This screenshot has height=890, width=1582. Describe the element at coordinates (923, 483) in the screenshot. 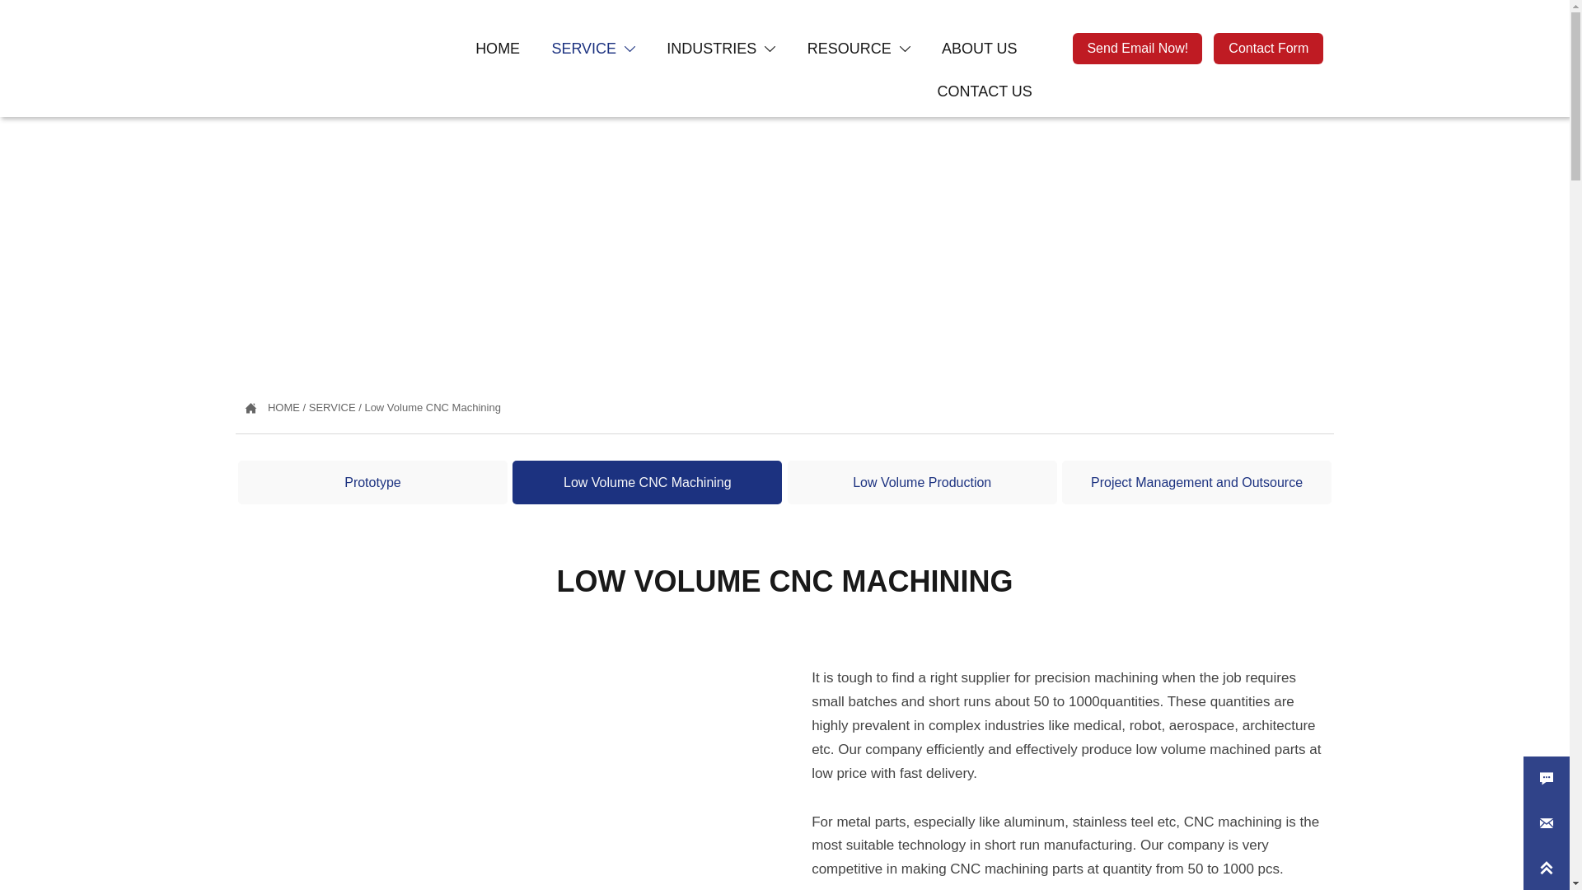

I see `Low Volume Production` at that location.